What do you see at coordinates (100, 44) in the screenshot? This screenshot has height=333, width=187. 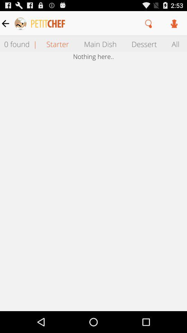 I see `launch the icon next to dessert icon` at bounding box center [100, 44].